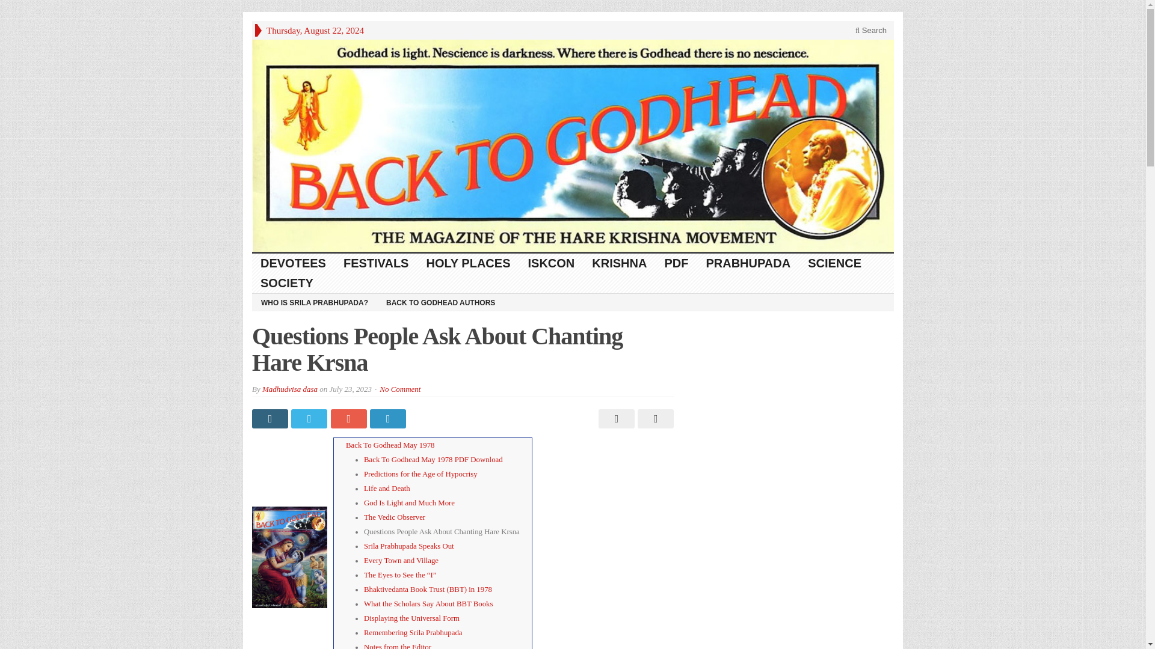 Image resolution: width=1155 pixels, height=649 pixels. Describe the element at coordinates (433, 460) in the screenshot. I see `Back To Godhead May 1978 PDF Download` at that location.